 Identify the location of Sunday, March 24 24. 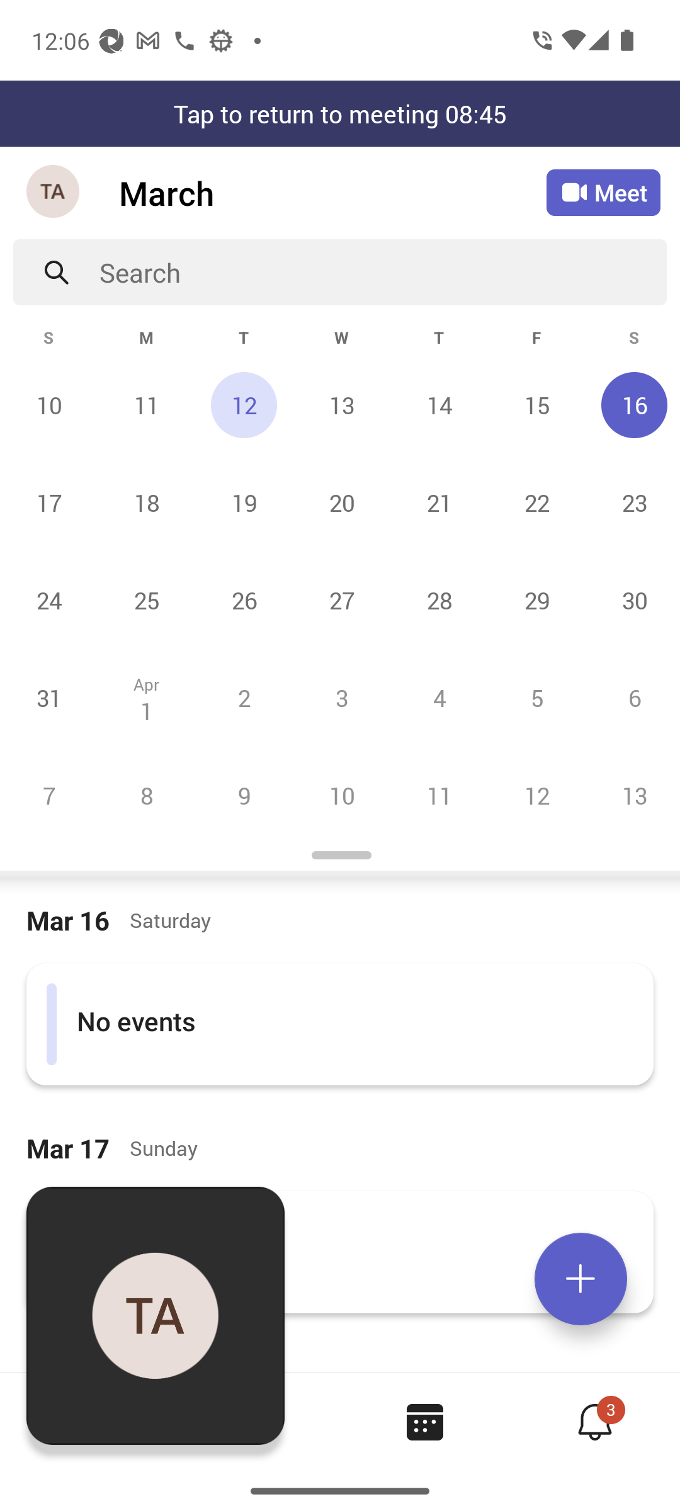
(49, 601).